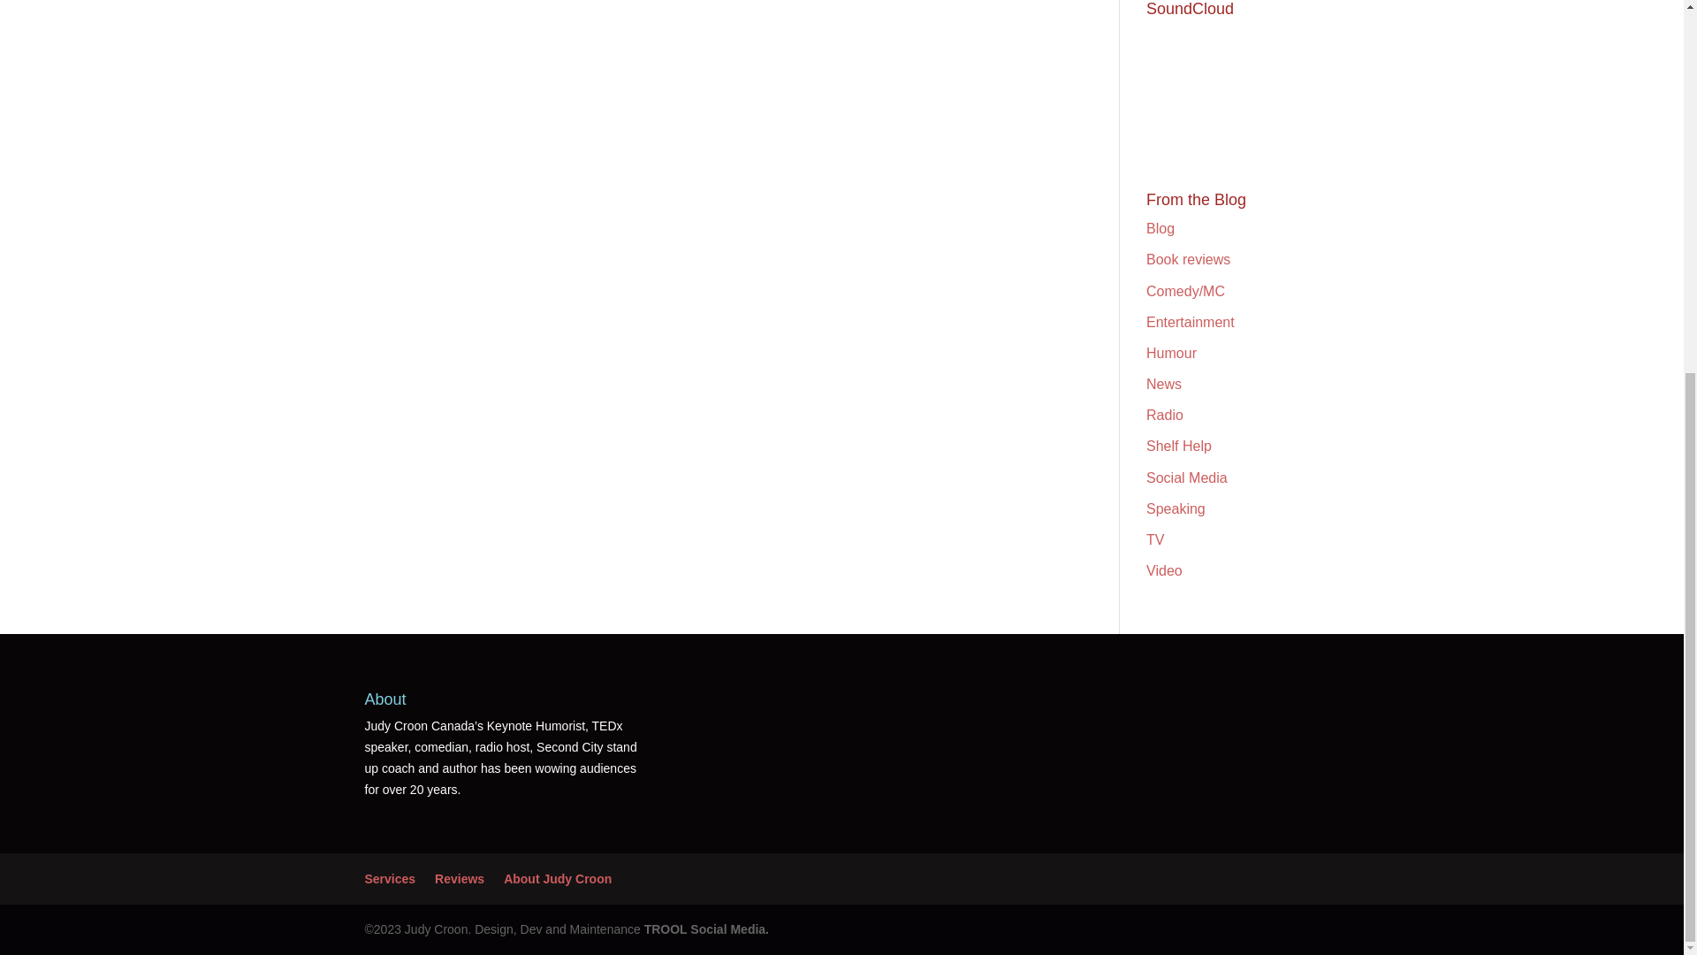 The width and height of the screenshot is (1697, 955). I want to click on Book reviews, so click(1188, 260).